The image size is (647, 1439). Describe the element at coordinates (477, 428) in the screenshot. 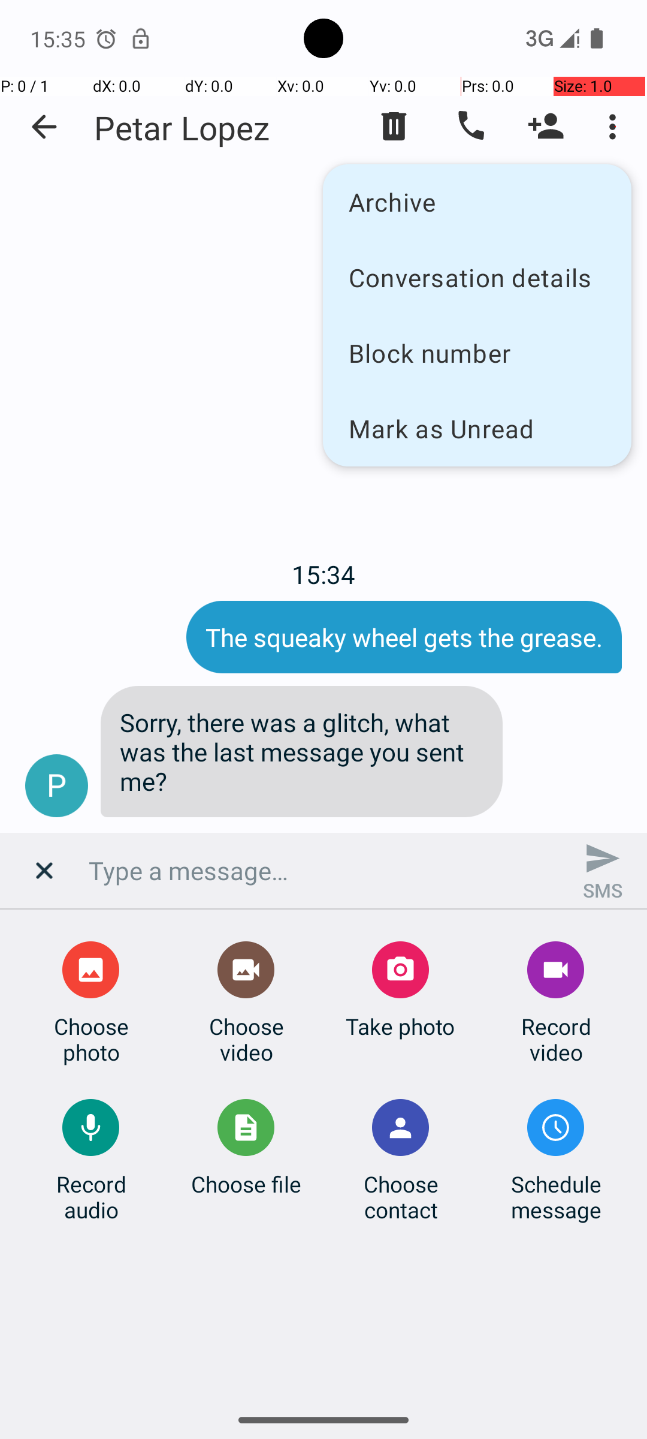

I see `Mark as Unread` at that location.